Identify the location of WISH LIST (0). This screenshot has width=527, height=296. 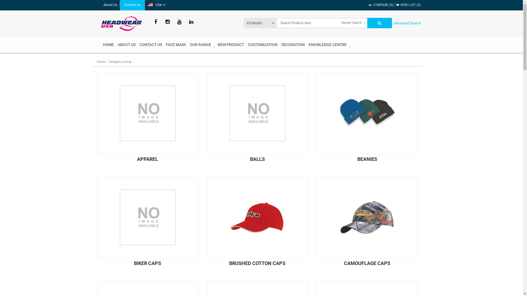
(408, 5).